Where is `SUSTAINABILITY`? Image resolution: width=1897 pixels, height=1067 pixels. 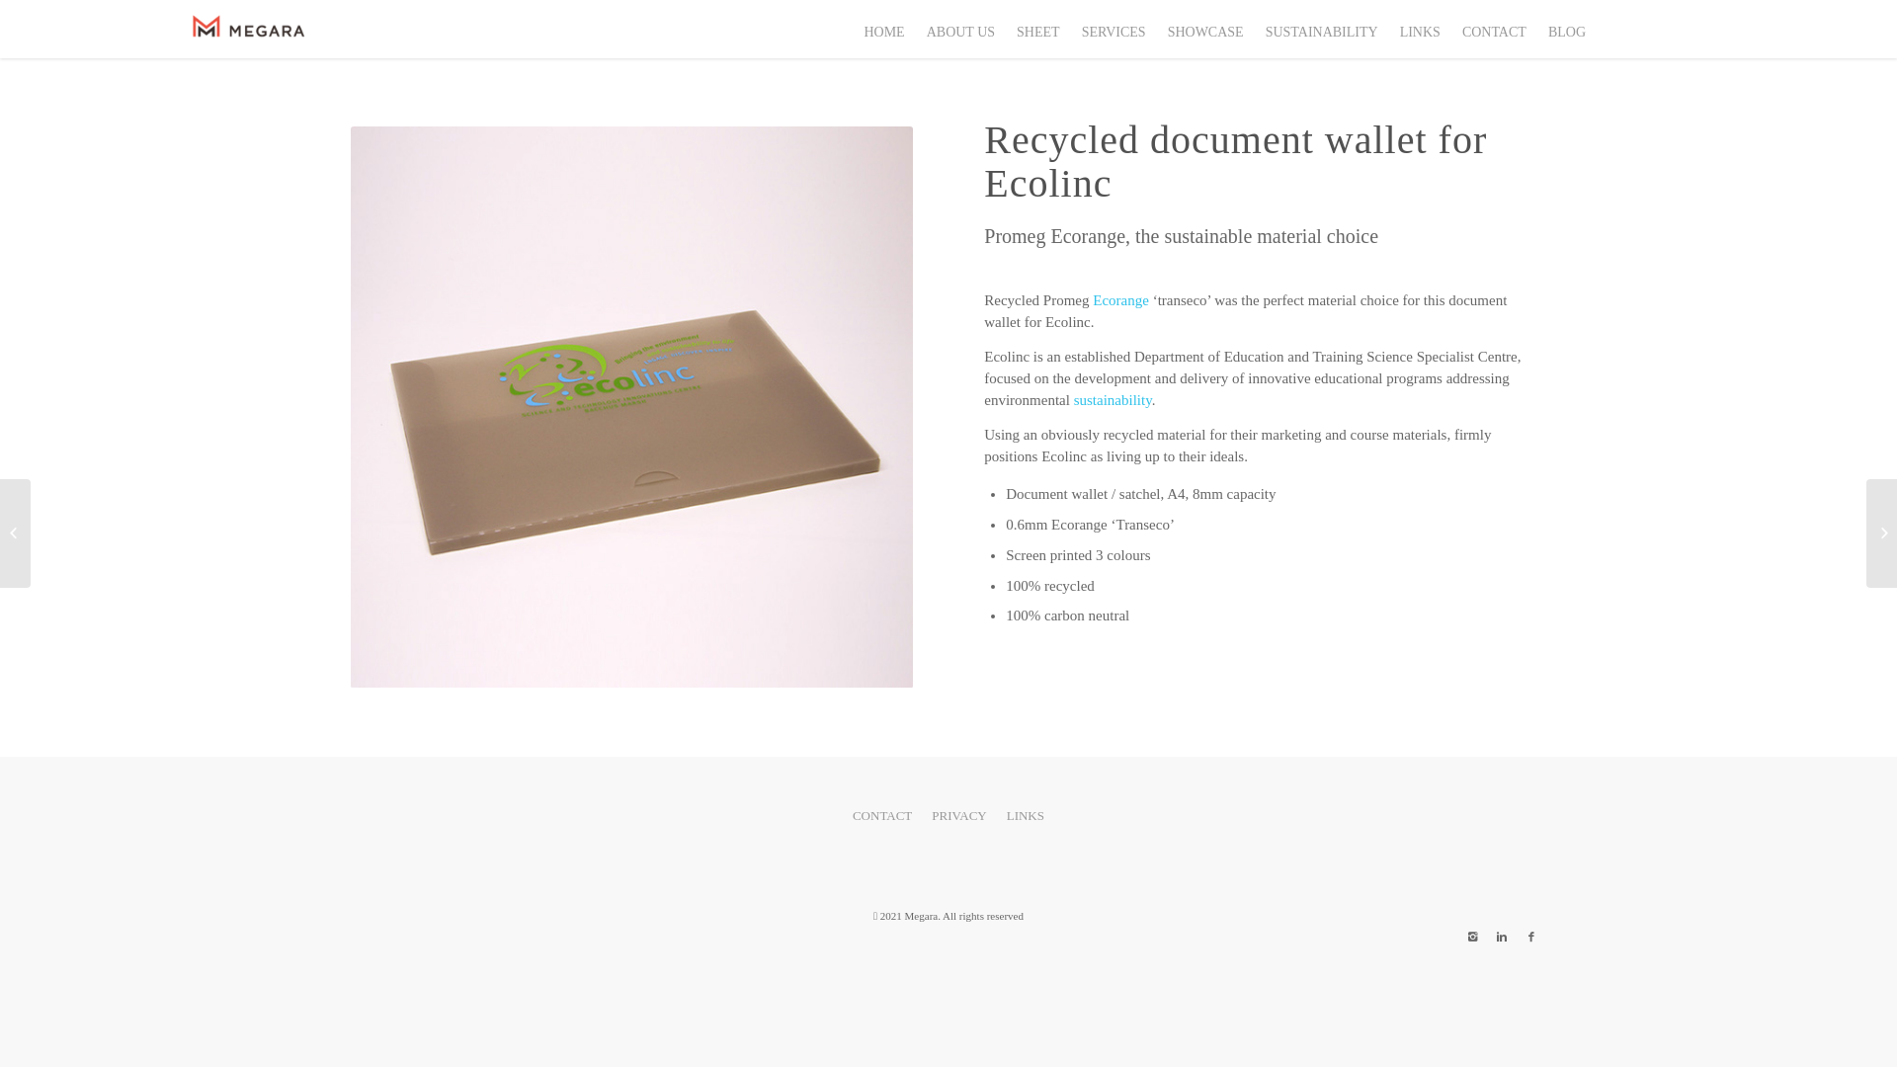 SUSTAINABILITY is located at coordinates (1321, 29).